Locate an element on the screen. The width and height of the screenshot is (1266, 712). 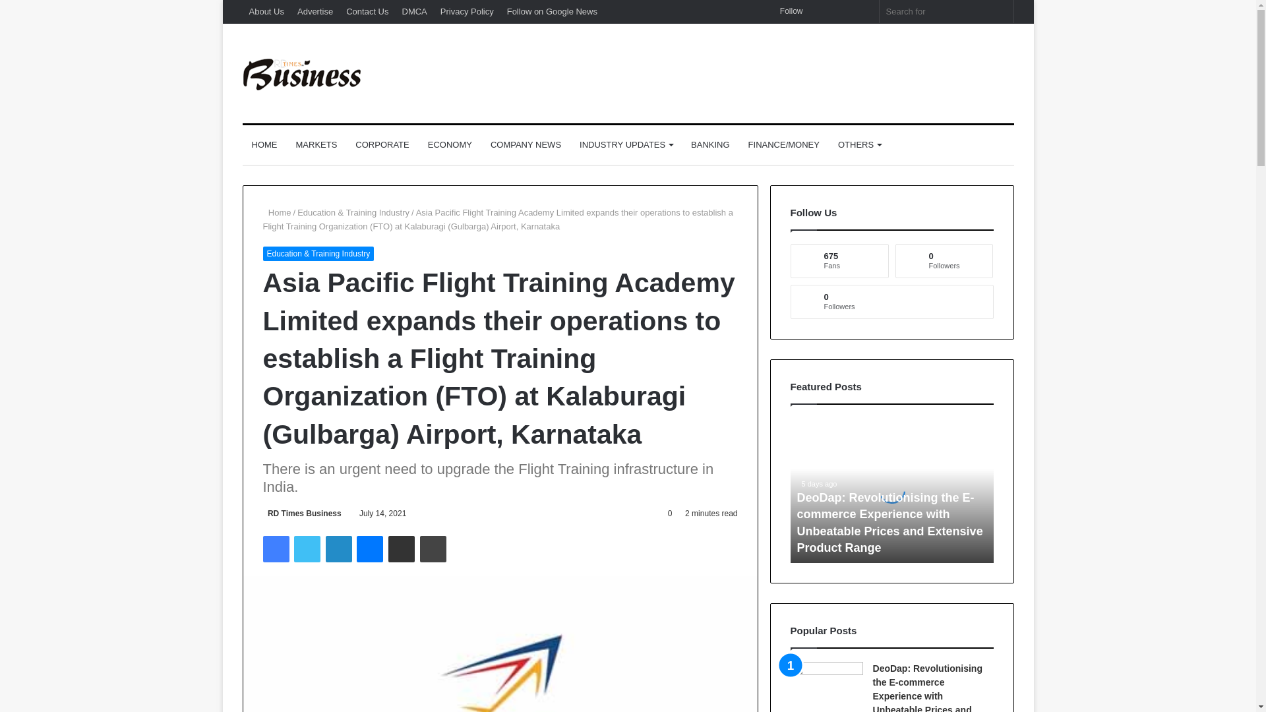
Follow is located at coordinates (787, 11).